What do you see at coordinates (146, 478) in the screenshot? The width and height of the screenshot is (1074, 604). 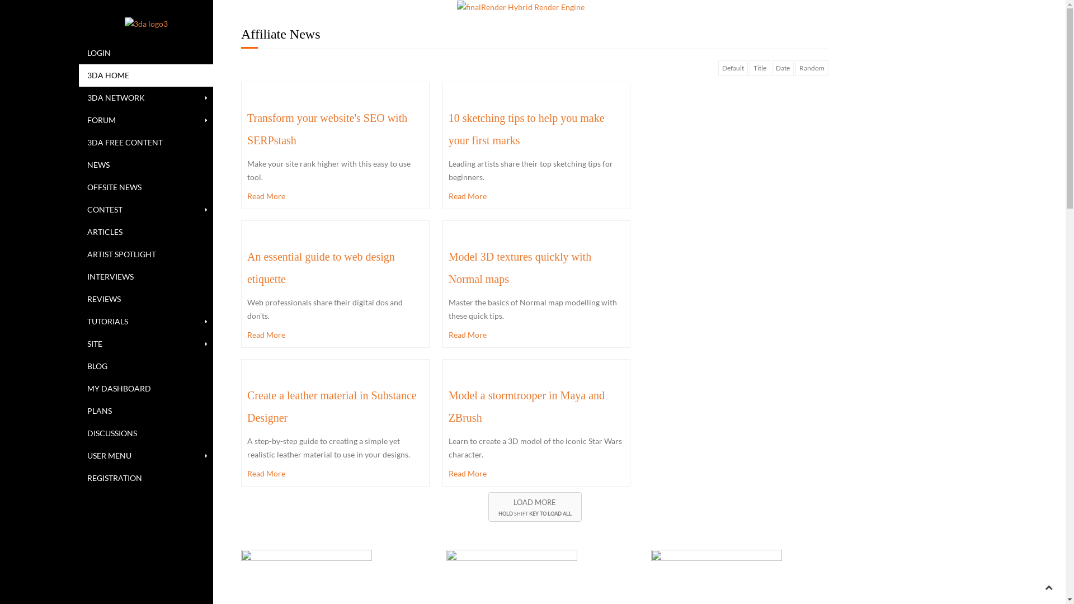 I see `REGISTRATION` at bounding box center [146, 478].